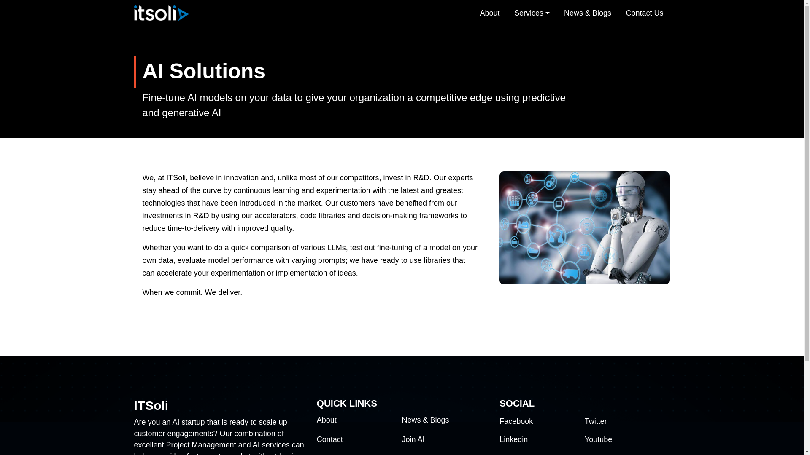  What do you see at coordinates (645, 13) in the screenshot?
I see `Contact Us` at bounding box center [645, 13].